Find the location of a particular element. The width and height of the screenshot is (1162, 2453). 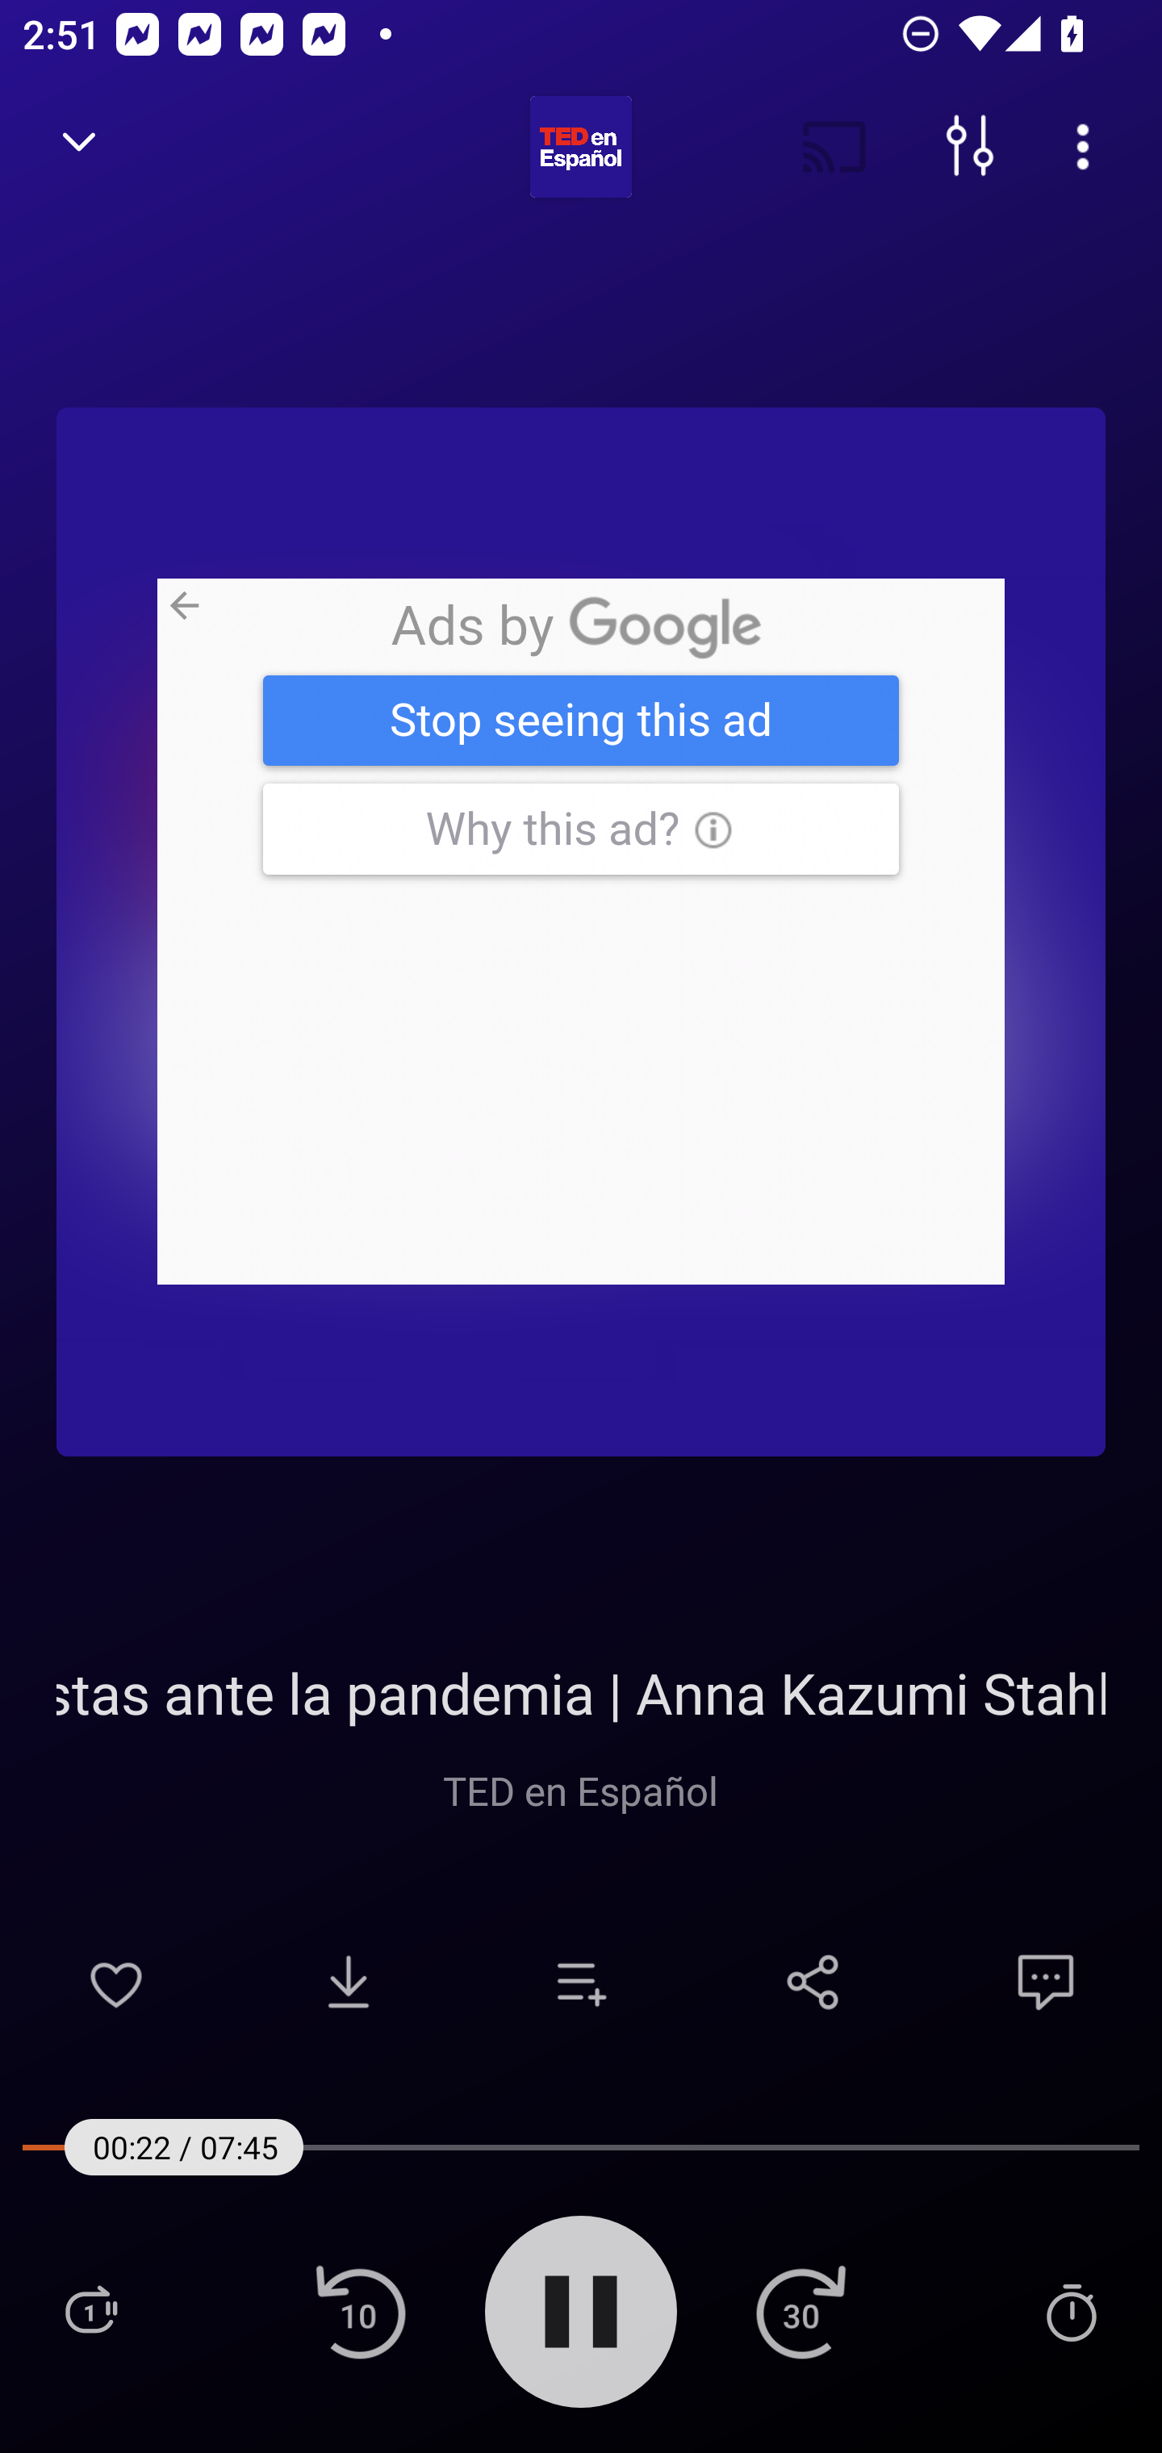

Comments is located at coordinates (1046, 1982).